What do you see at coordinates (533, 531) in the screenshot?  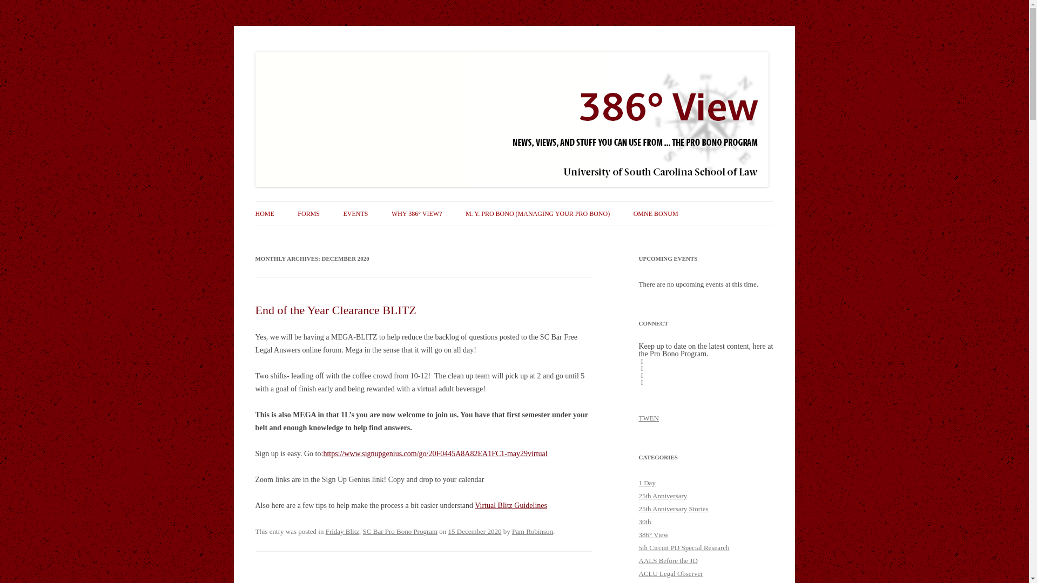 I see `Pam Robinson` at bounding box center [533, 531].